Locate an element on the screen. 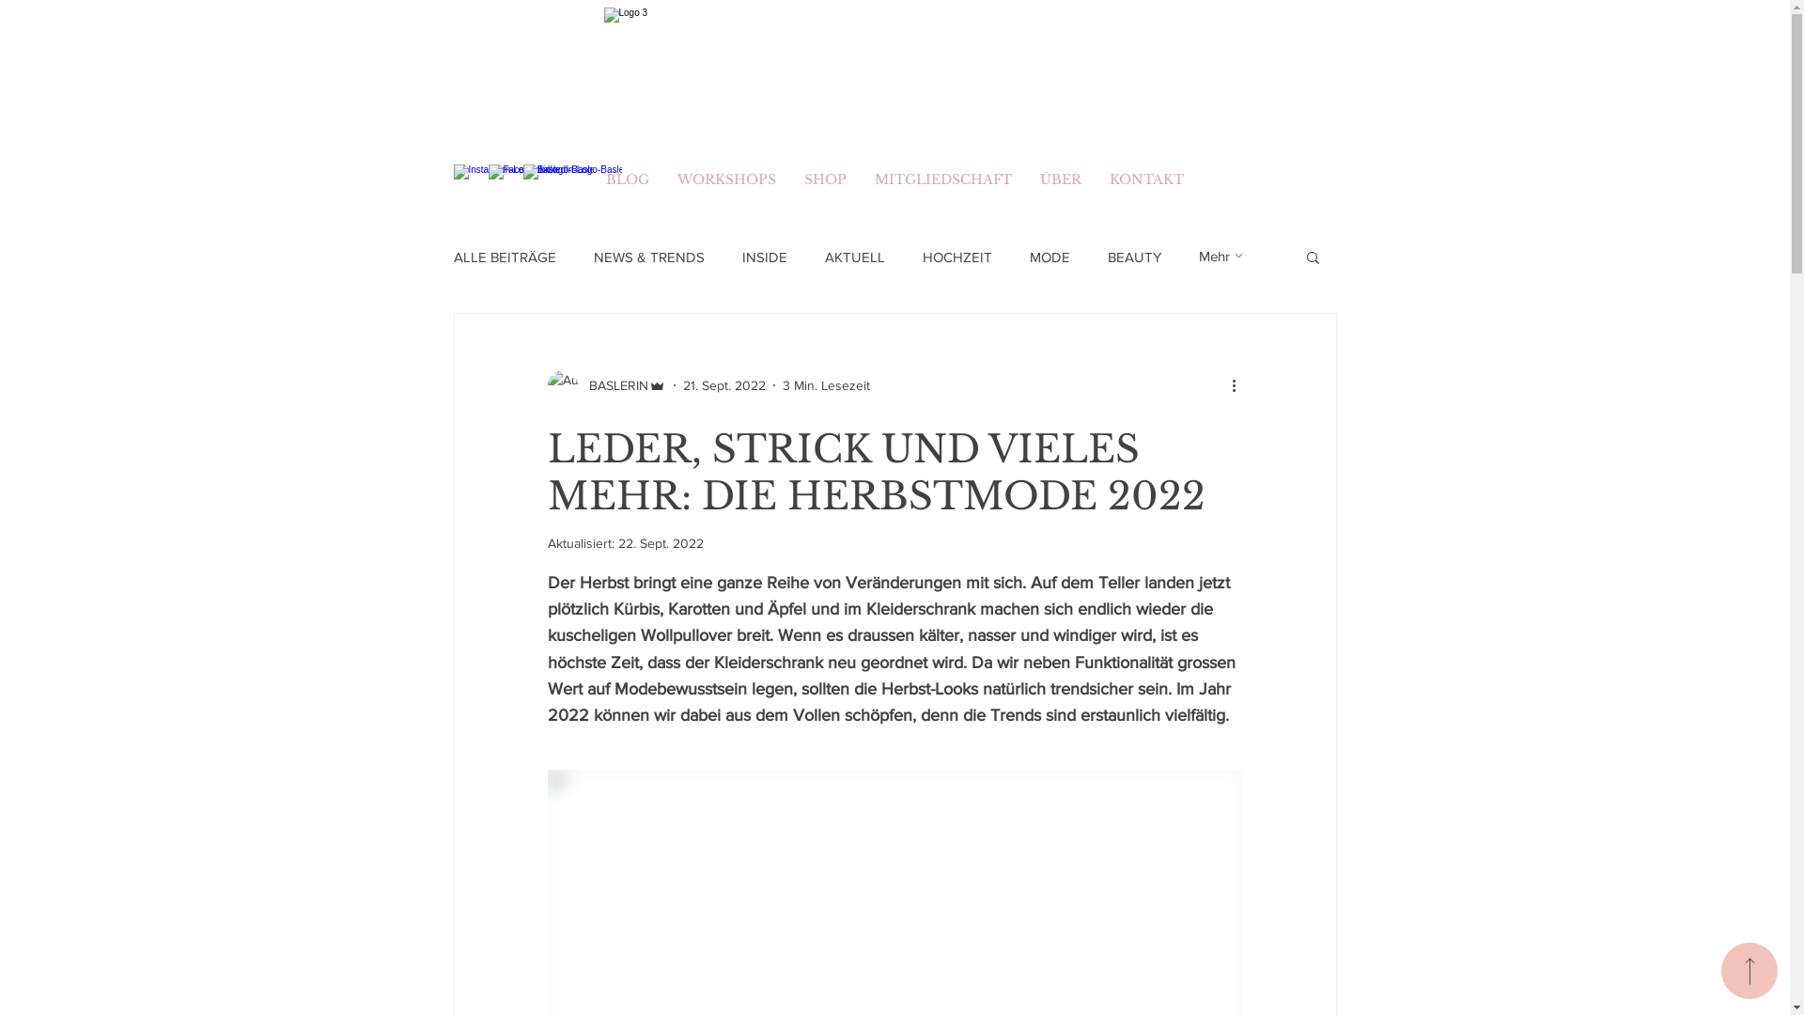 This screenshot has height=1015, width=1804. KONTAKT is located at coordinates (1146, 180).